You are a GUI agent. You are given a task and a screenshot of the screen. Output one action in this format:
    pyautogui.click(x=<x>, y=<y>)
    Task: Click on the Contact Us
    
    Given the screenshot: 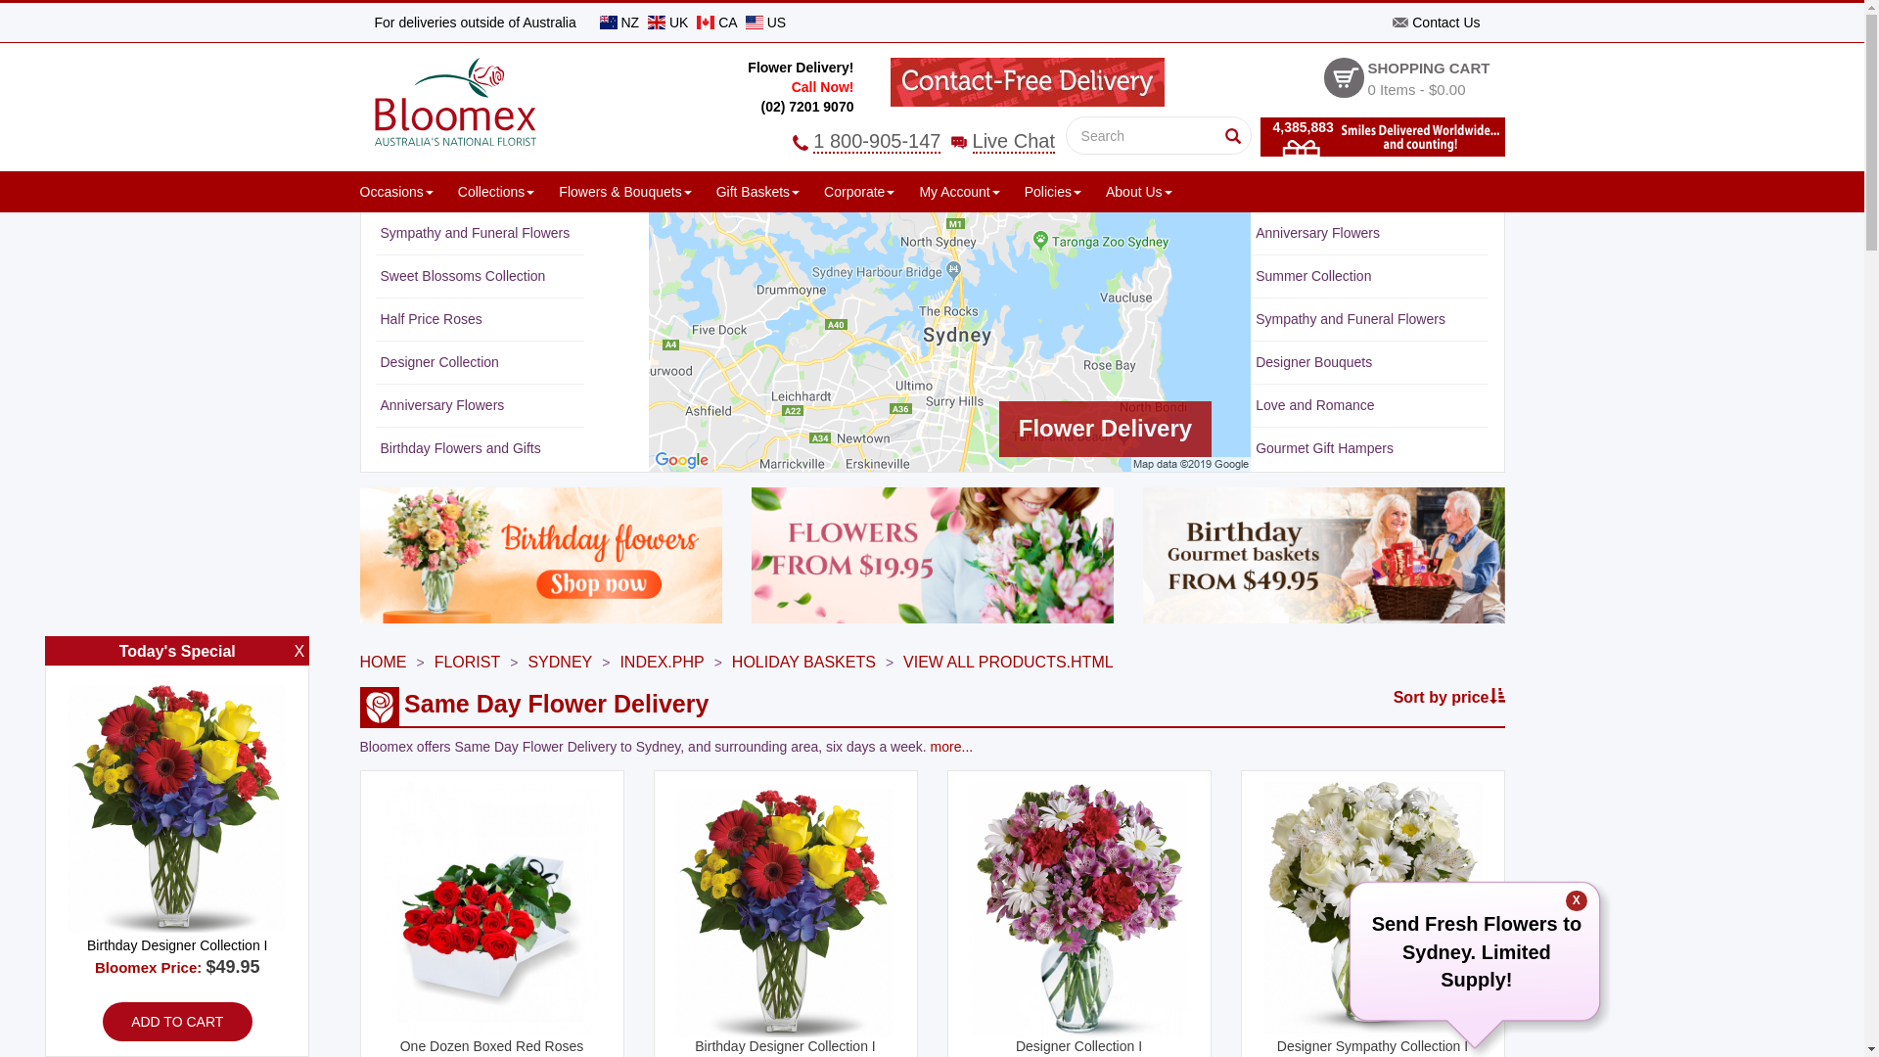 What is the action you would take?
    pyautogui.click(x=1437, y=23)
    